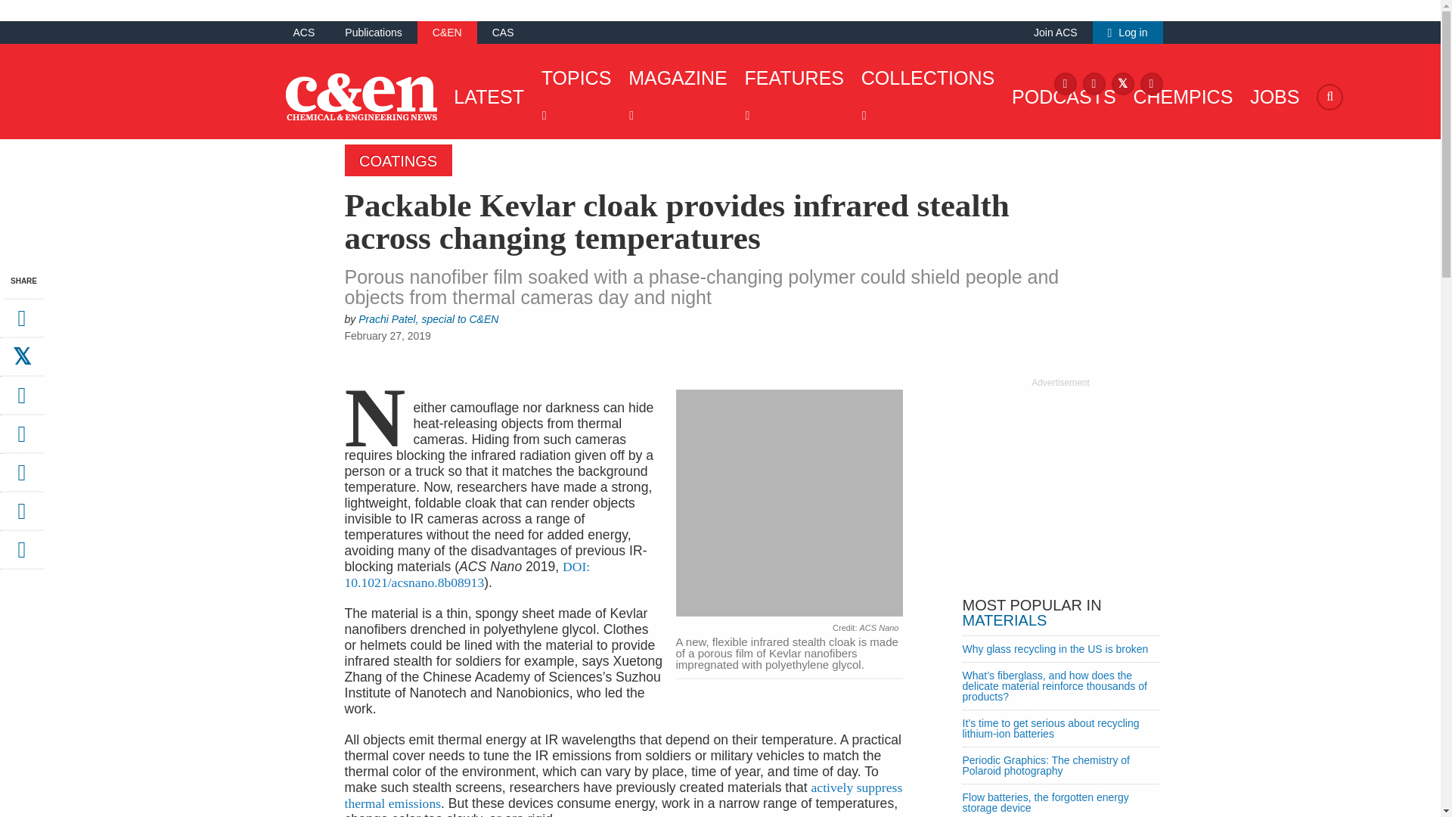 This screenshot has height=817, width=1452. Describe the element at coordinates (1128, 32) in the screenshot. I see `Log in` at that location.